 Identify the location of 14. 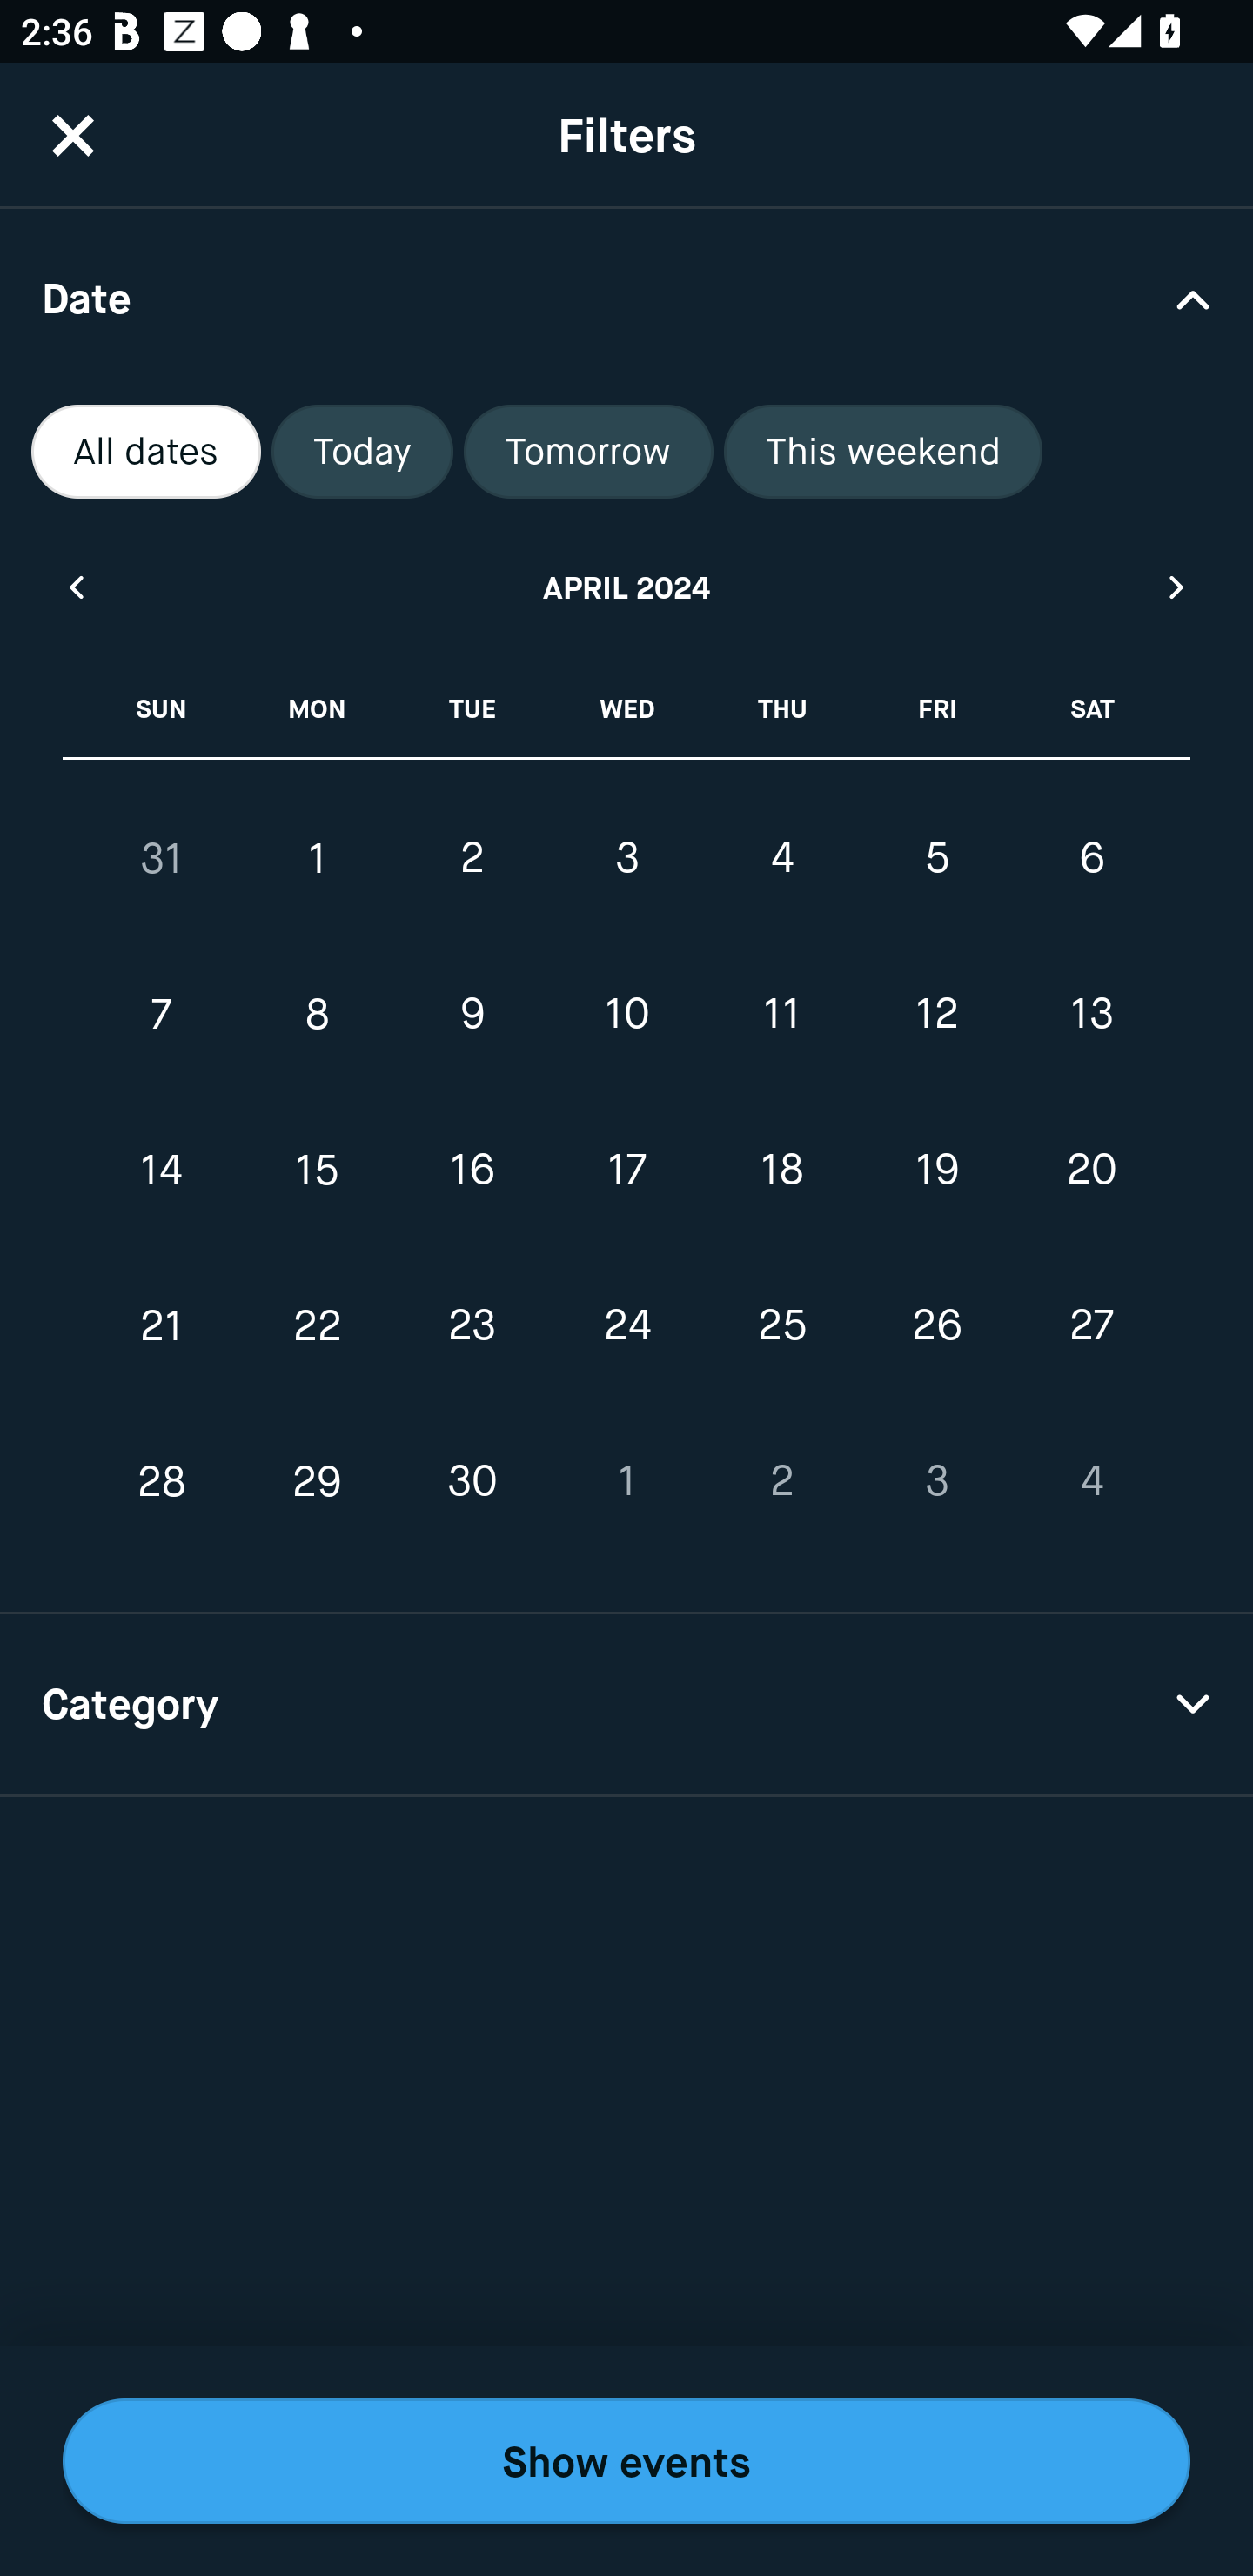
(162, 1170).